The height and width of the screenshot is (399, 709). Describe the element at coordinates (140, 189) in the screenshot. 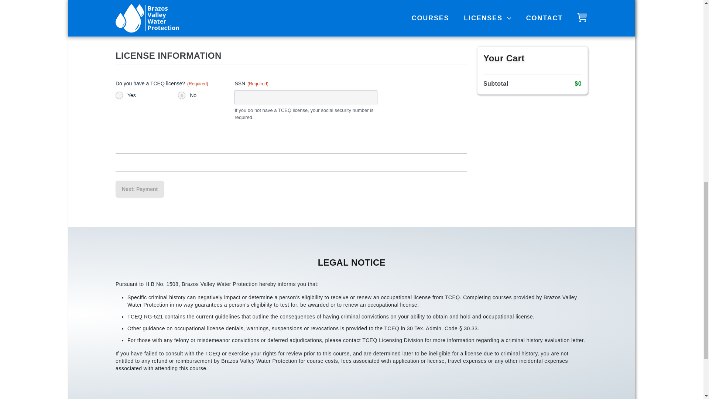

I see `Next: Payment` at that location.